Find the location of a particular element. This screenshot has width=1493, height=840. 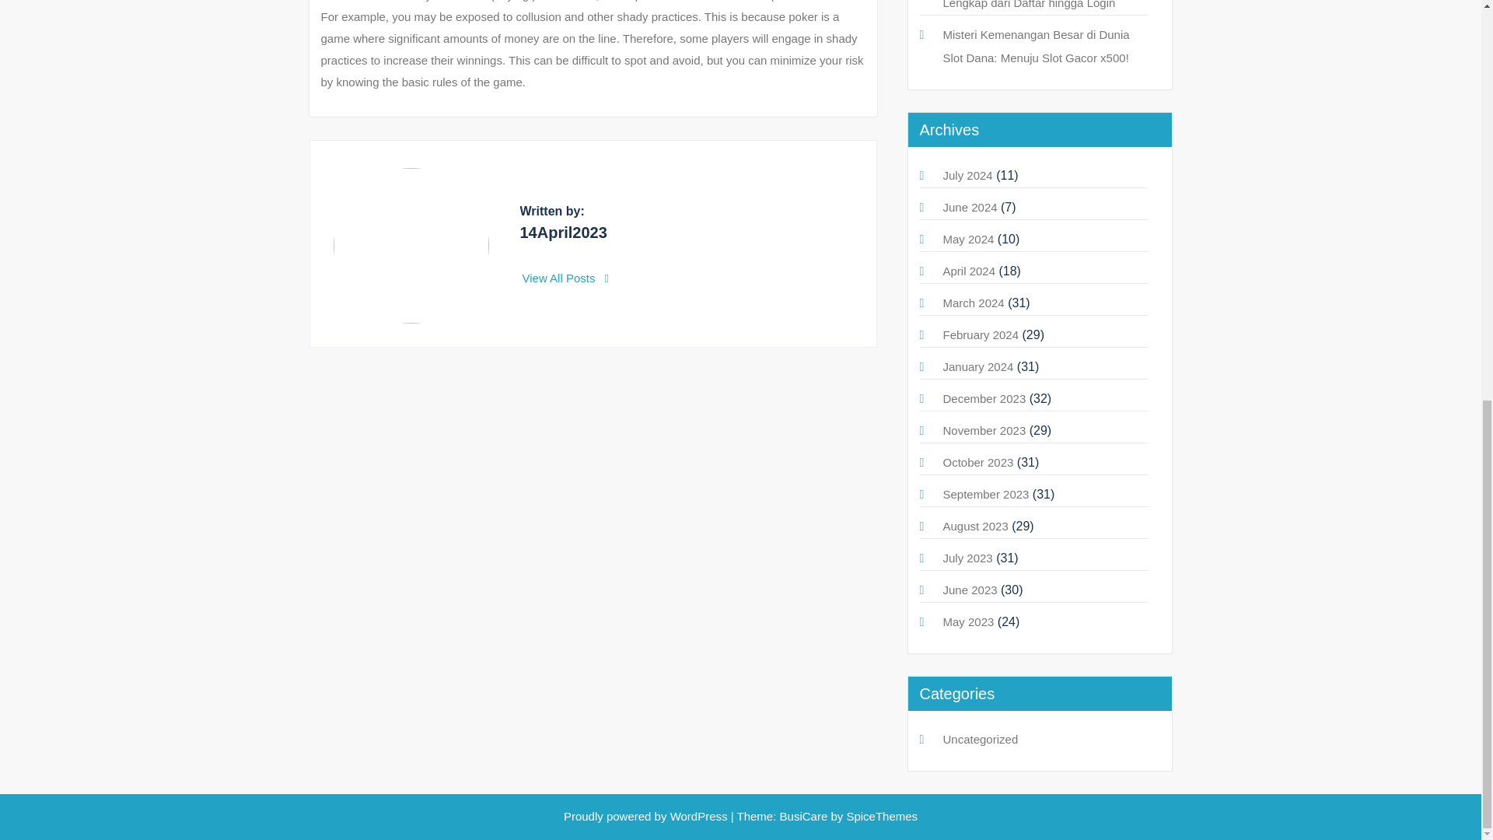

July 2023 is located at coordinates (967, 557).